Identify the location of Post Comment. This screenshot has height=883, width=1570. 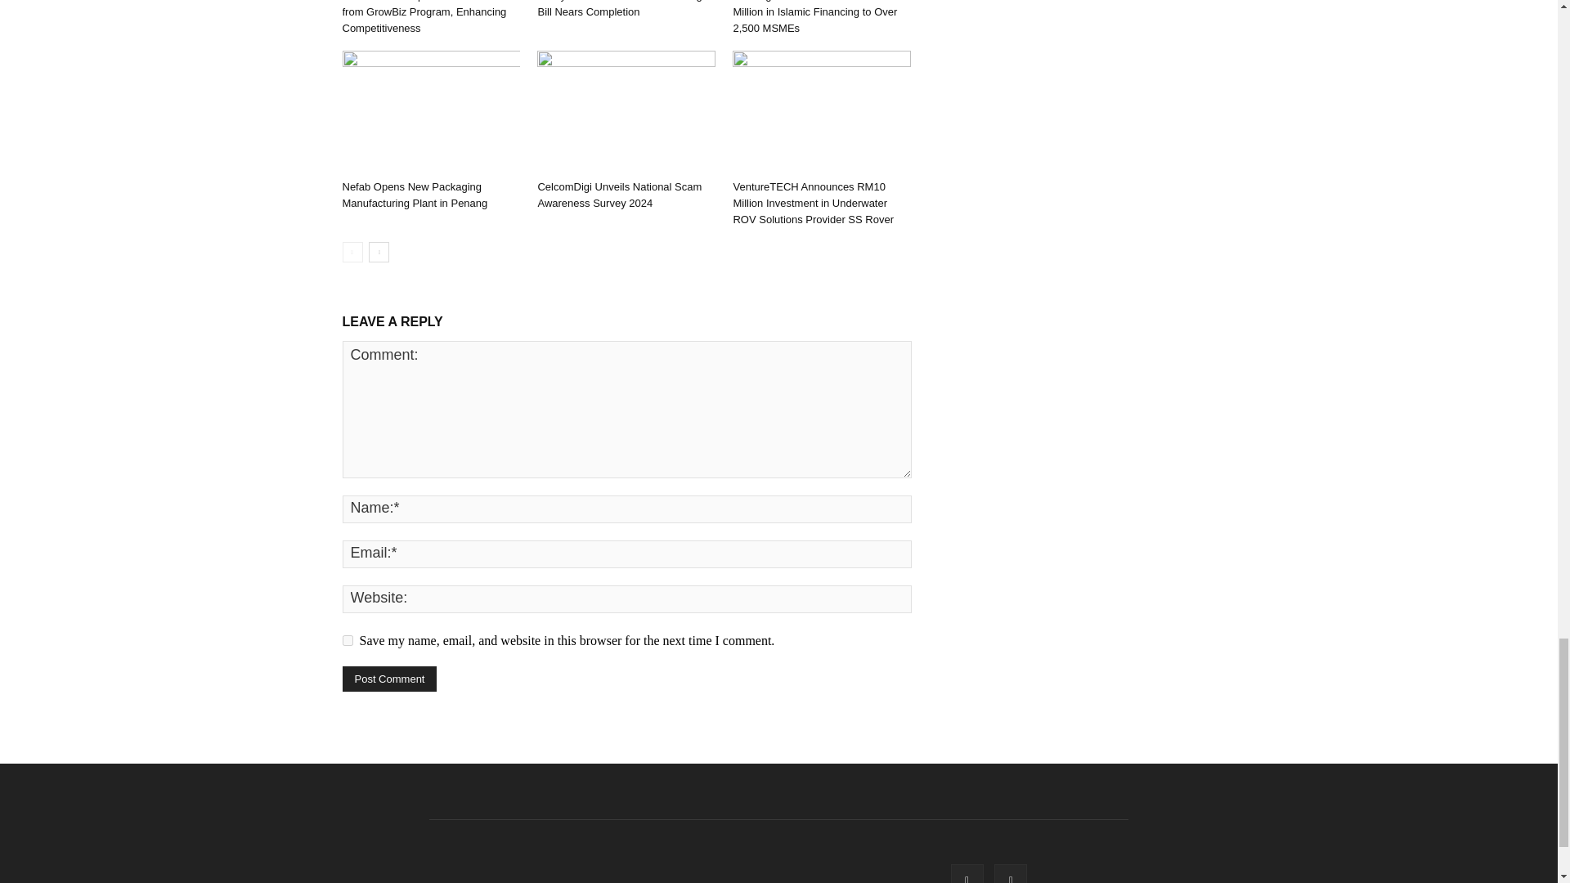
(389, 679).